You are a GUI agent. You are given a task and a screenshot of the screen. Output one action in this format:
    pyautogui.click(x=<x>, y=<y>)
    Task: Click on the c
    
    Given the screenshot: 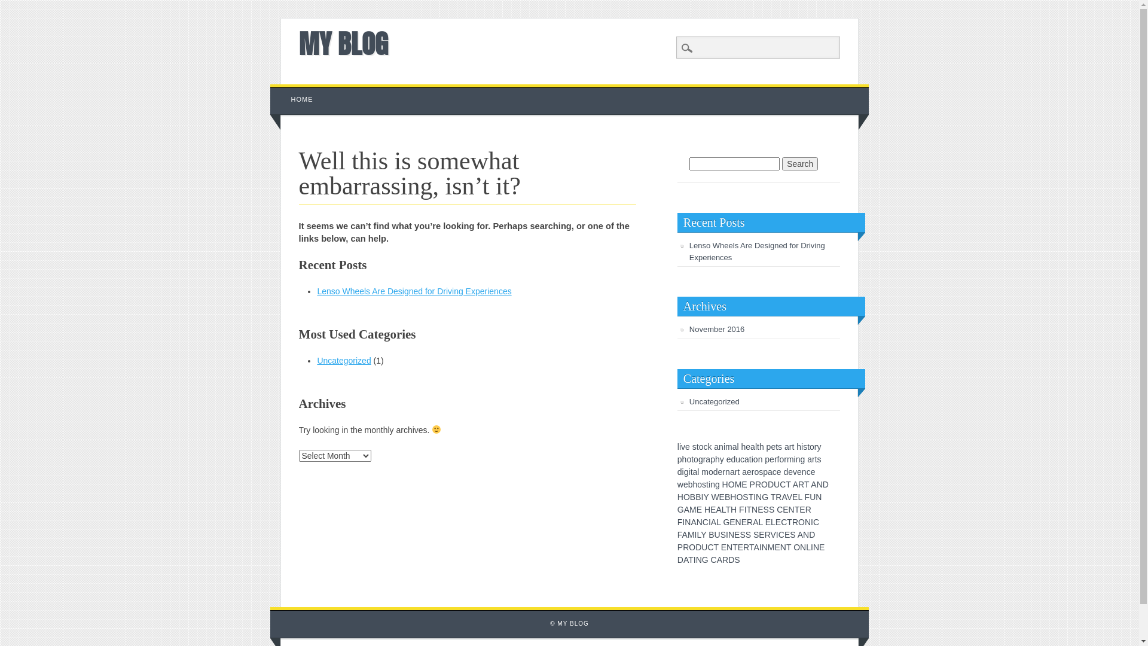 What is the action you would take?
    pyautogui.click(x=706, y=447)
    